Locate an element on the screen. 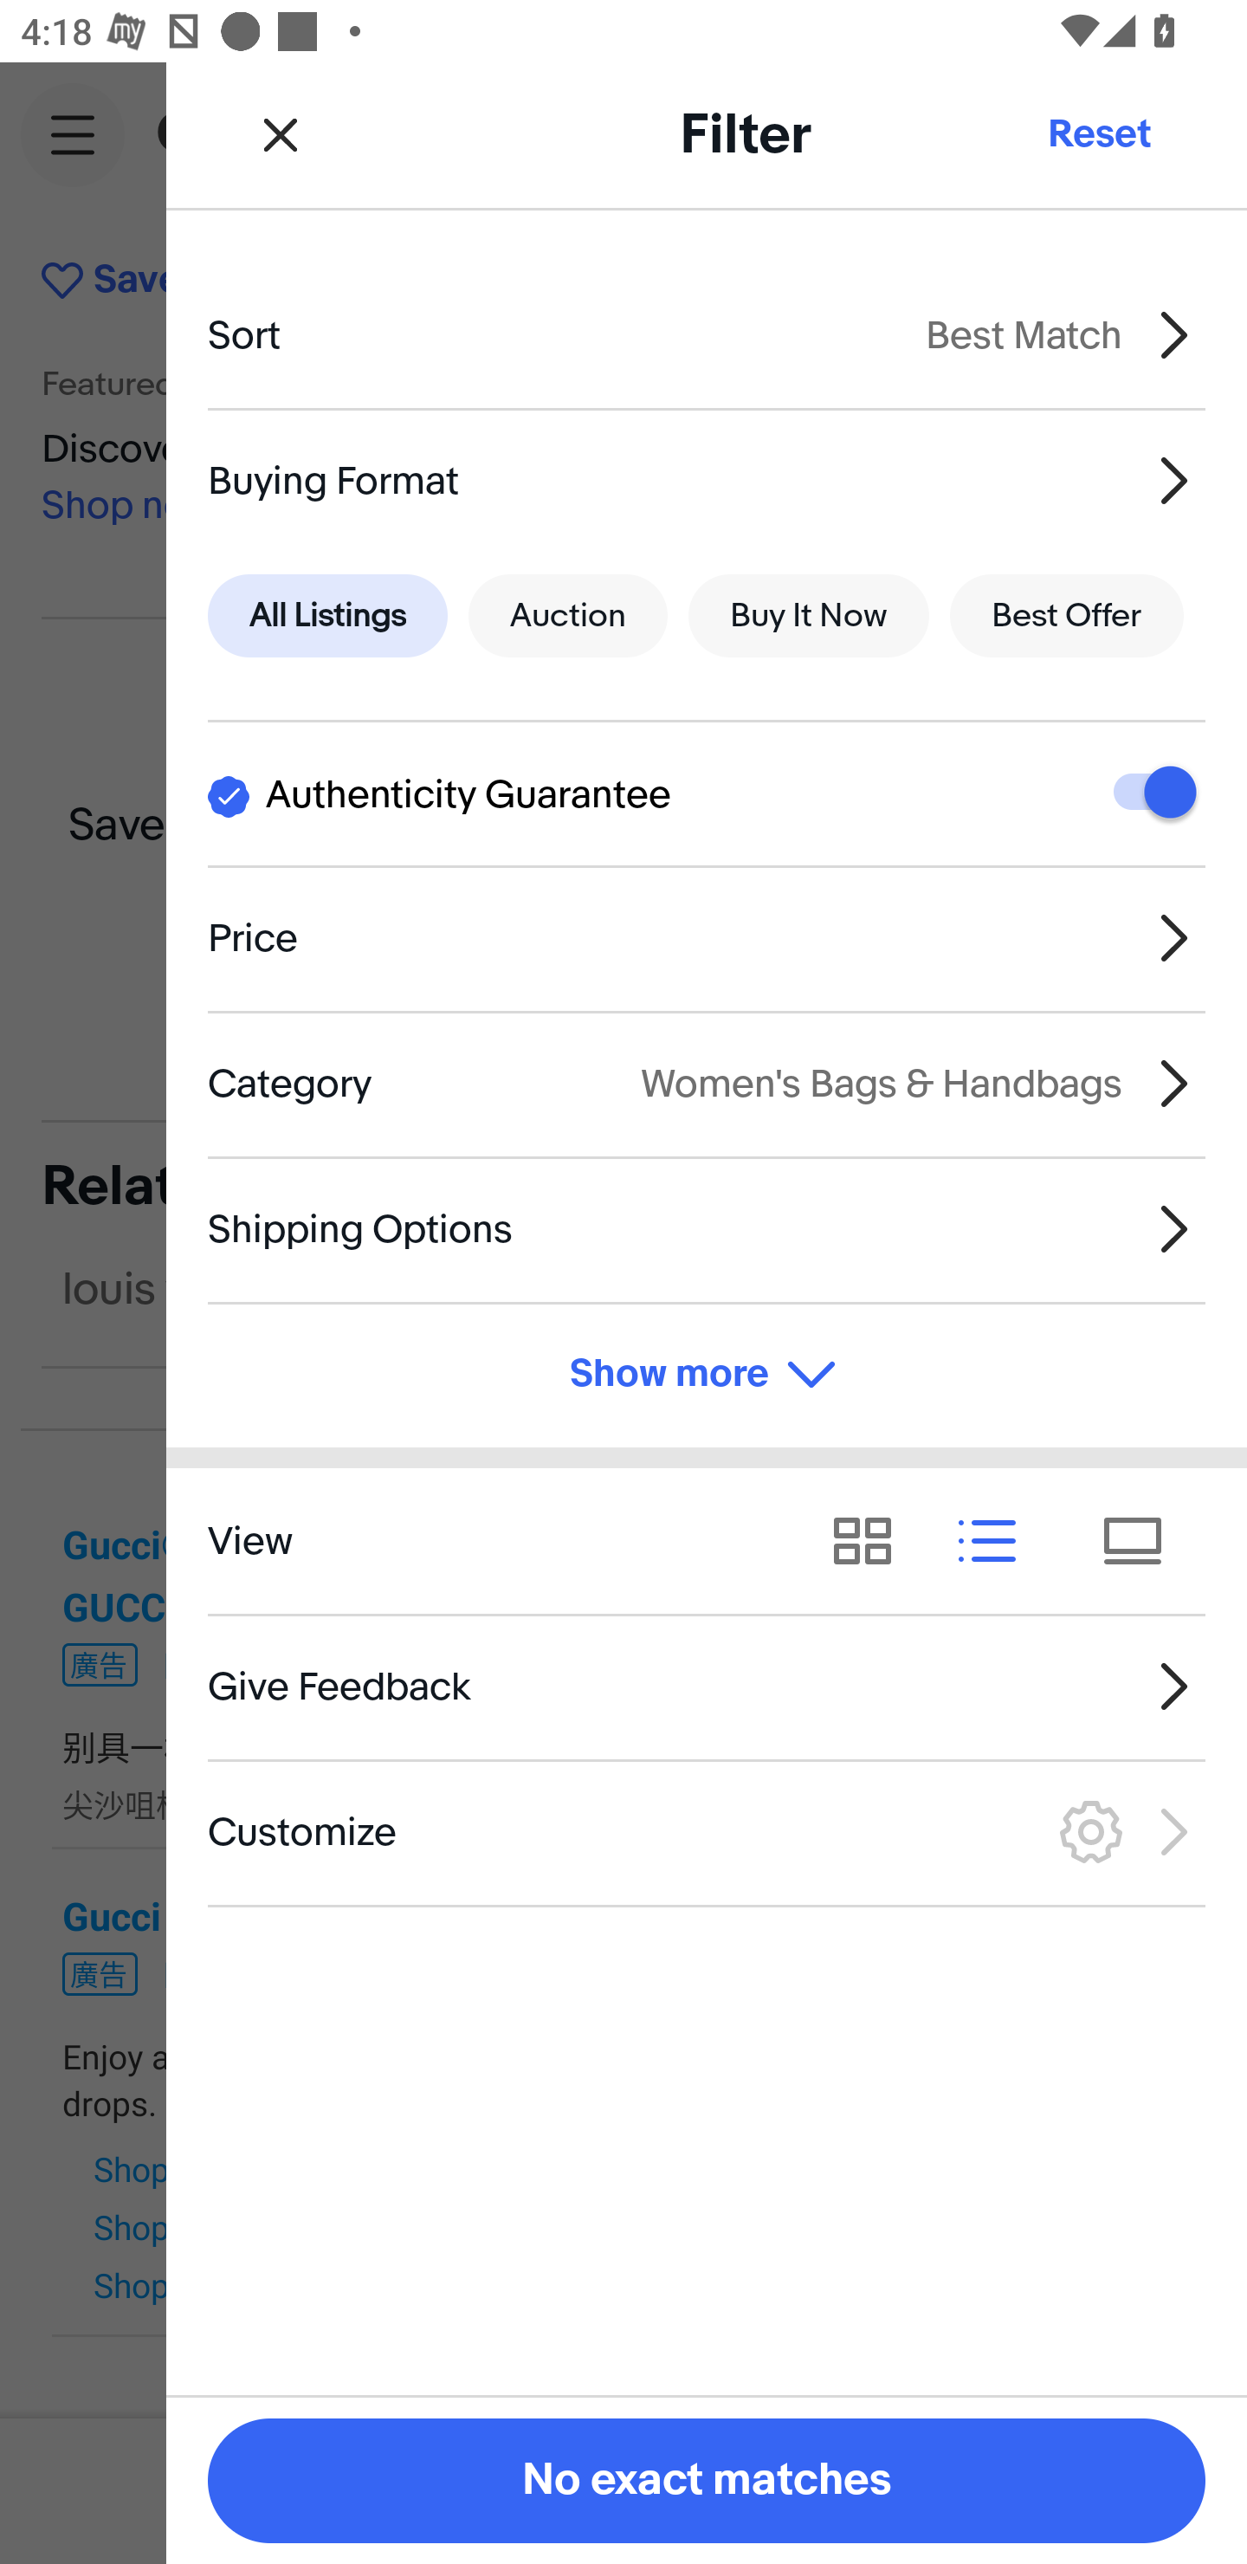 This screenshot has height=2564, width=1247. Best Offer is located at coordinates (1067, 617).